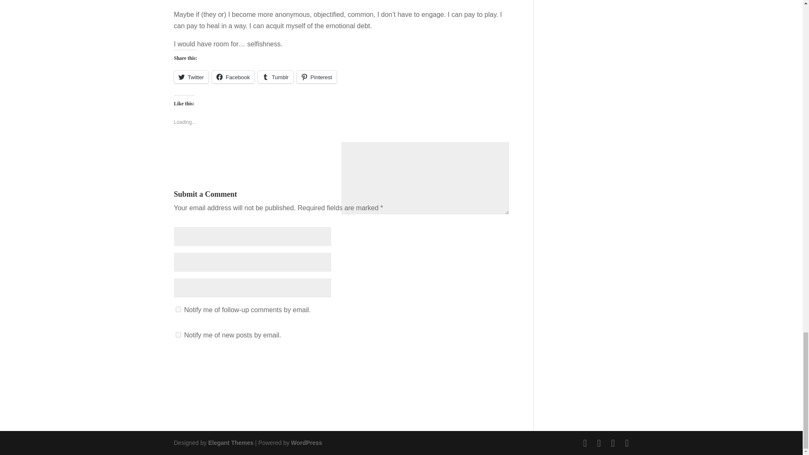 The image size is (809, 455). I want to click on subscribe, so click(178, 309).